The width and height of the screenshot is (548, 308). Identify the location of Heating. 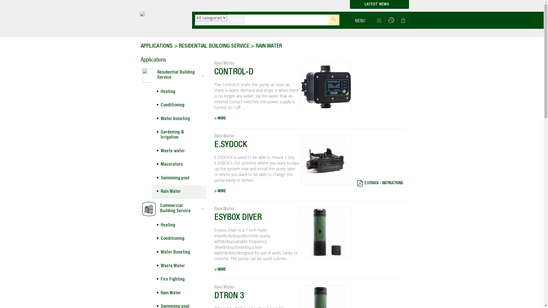
(179, 92).